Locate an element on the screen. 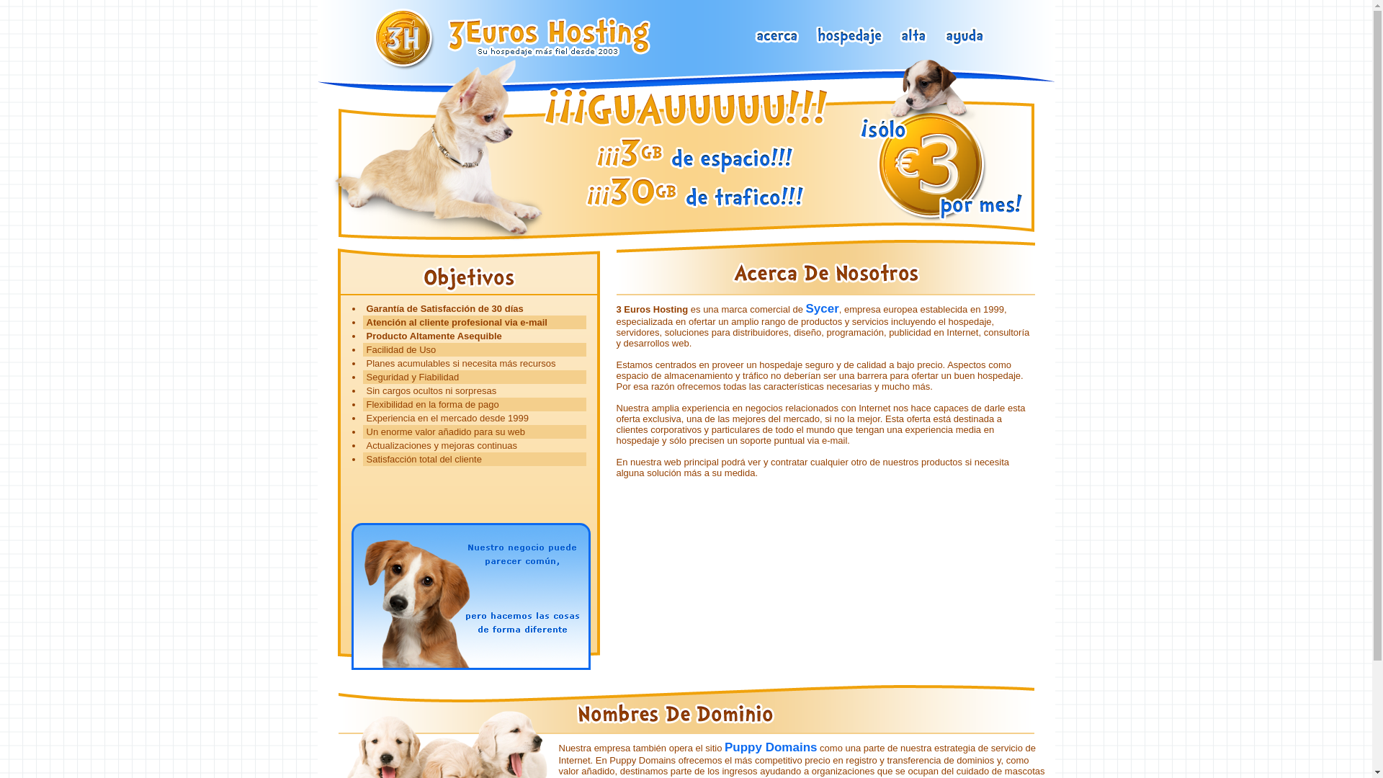 The image size is (1383, 778). Sycer is located at coordinates (822, 308).